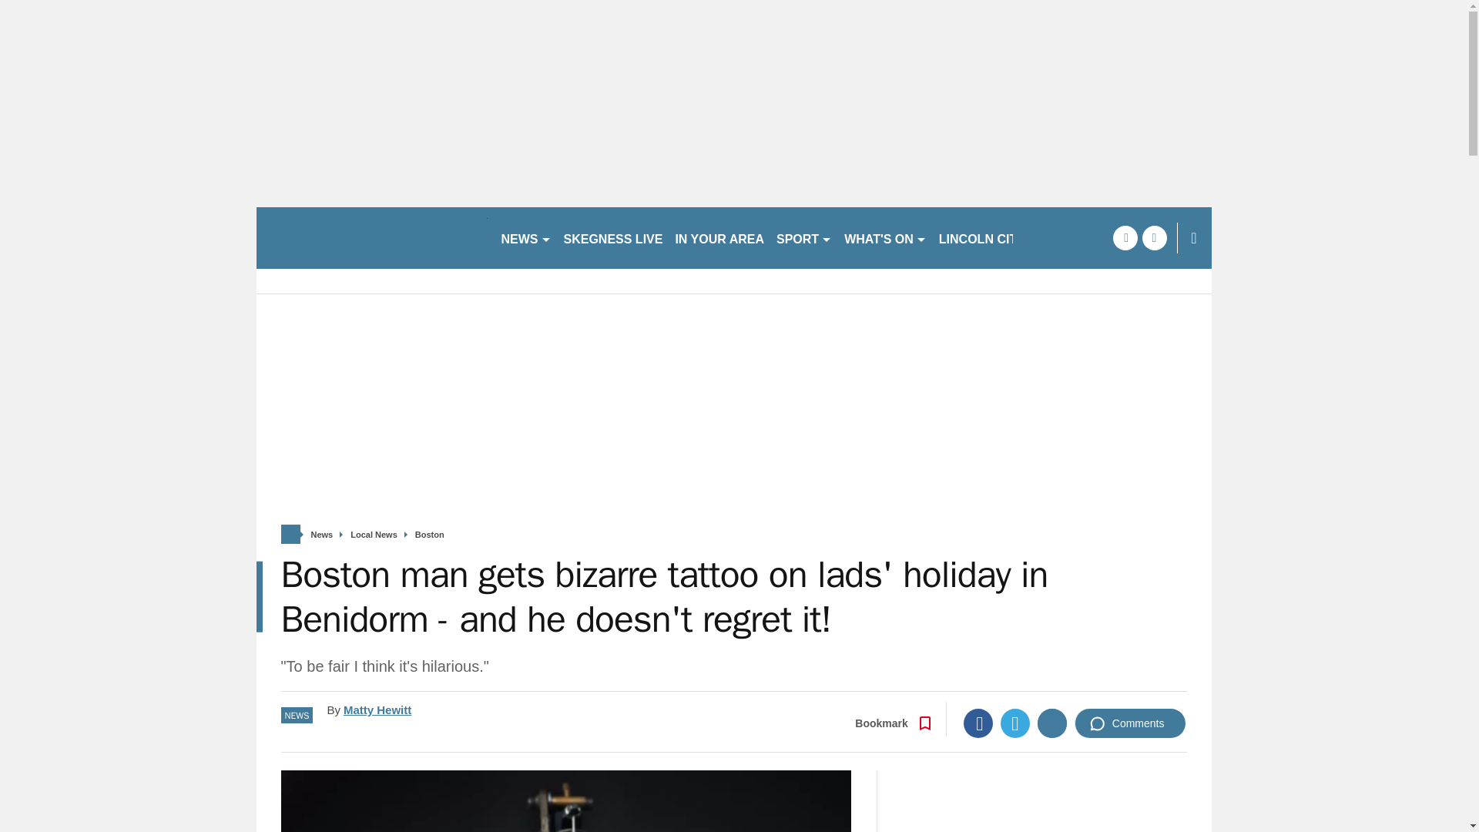 The height and width of the screenshot is (832, 1479). What do you see at coordinates (525, 237) in the screenshot?
I see `NEWS` at bounding box center [525, 237].